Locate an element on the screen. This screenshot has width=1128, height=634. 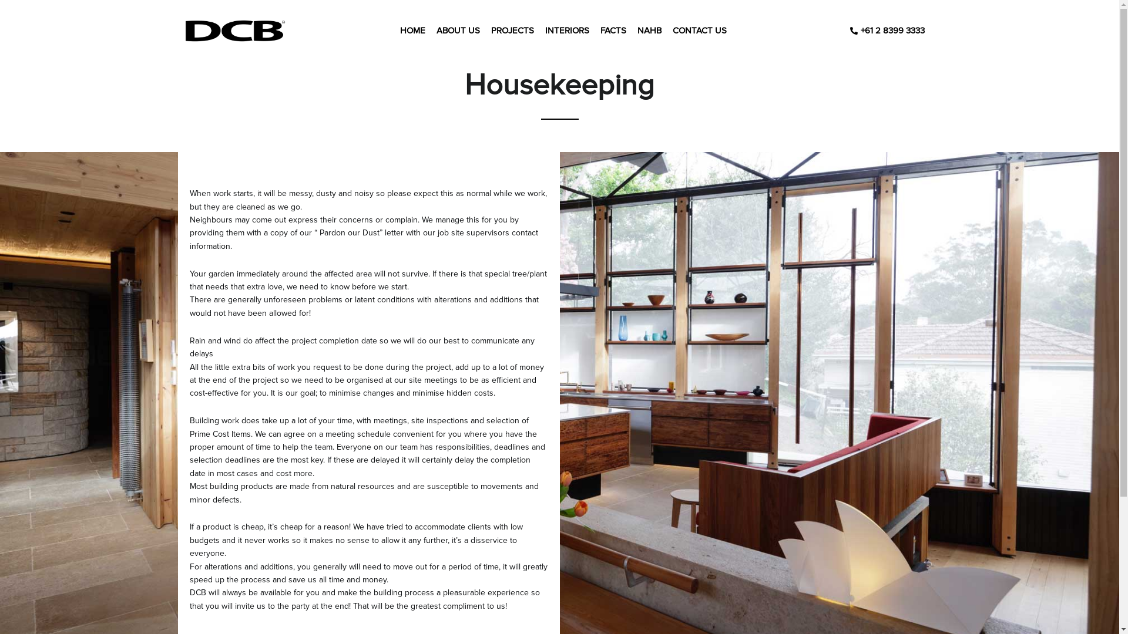
FACTS is located at coordinates (613, 31).